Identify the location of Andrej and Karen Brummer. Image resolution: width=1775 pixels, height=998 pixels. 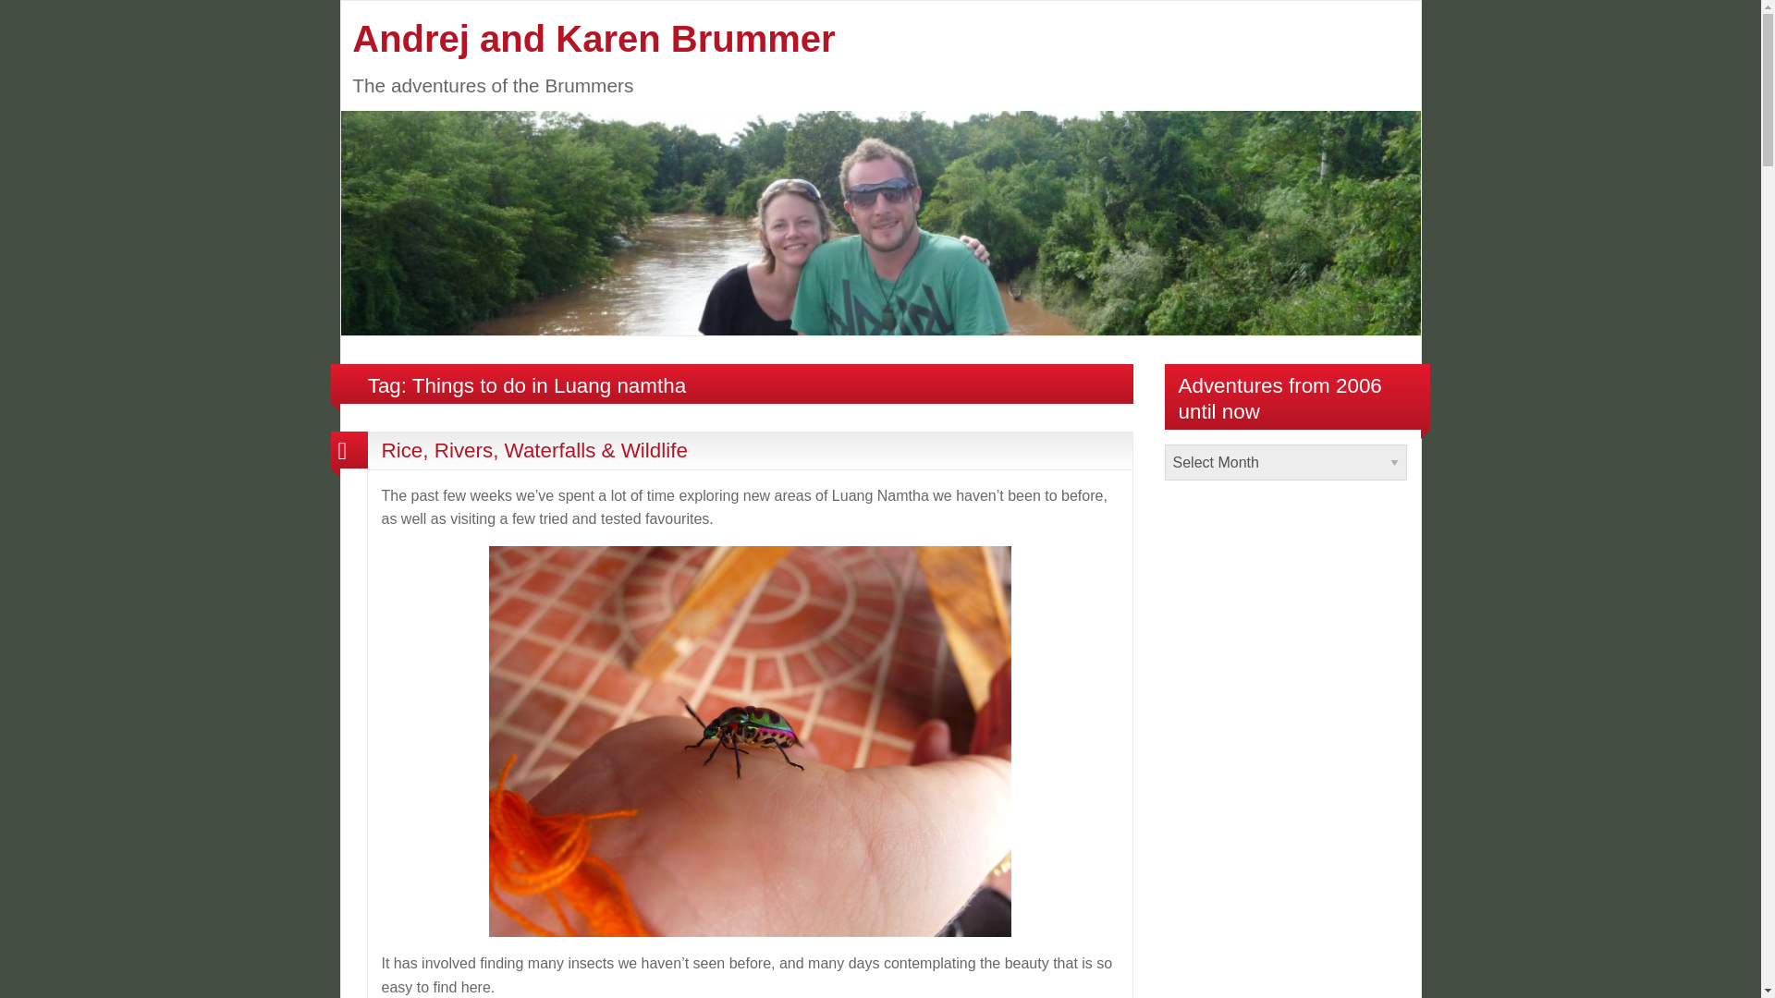
(880, 222).